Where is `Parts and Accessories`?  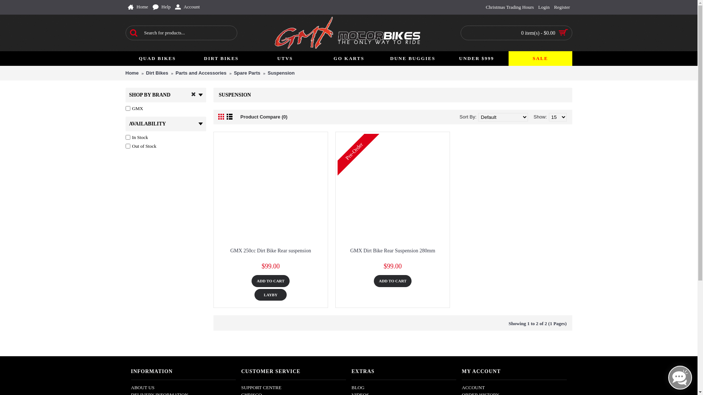 Parts and Accessories is located at coordinates (201, 73).